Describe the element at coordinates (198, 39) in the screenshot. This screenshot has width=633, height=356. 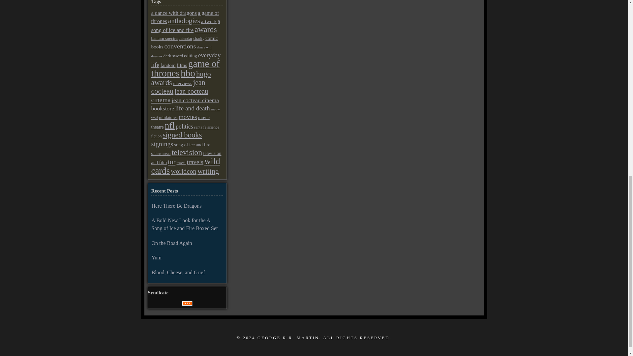
I see `charity` at that location.